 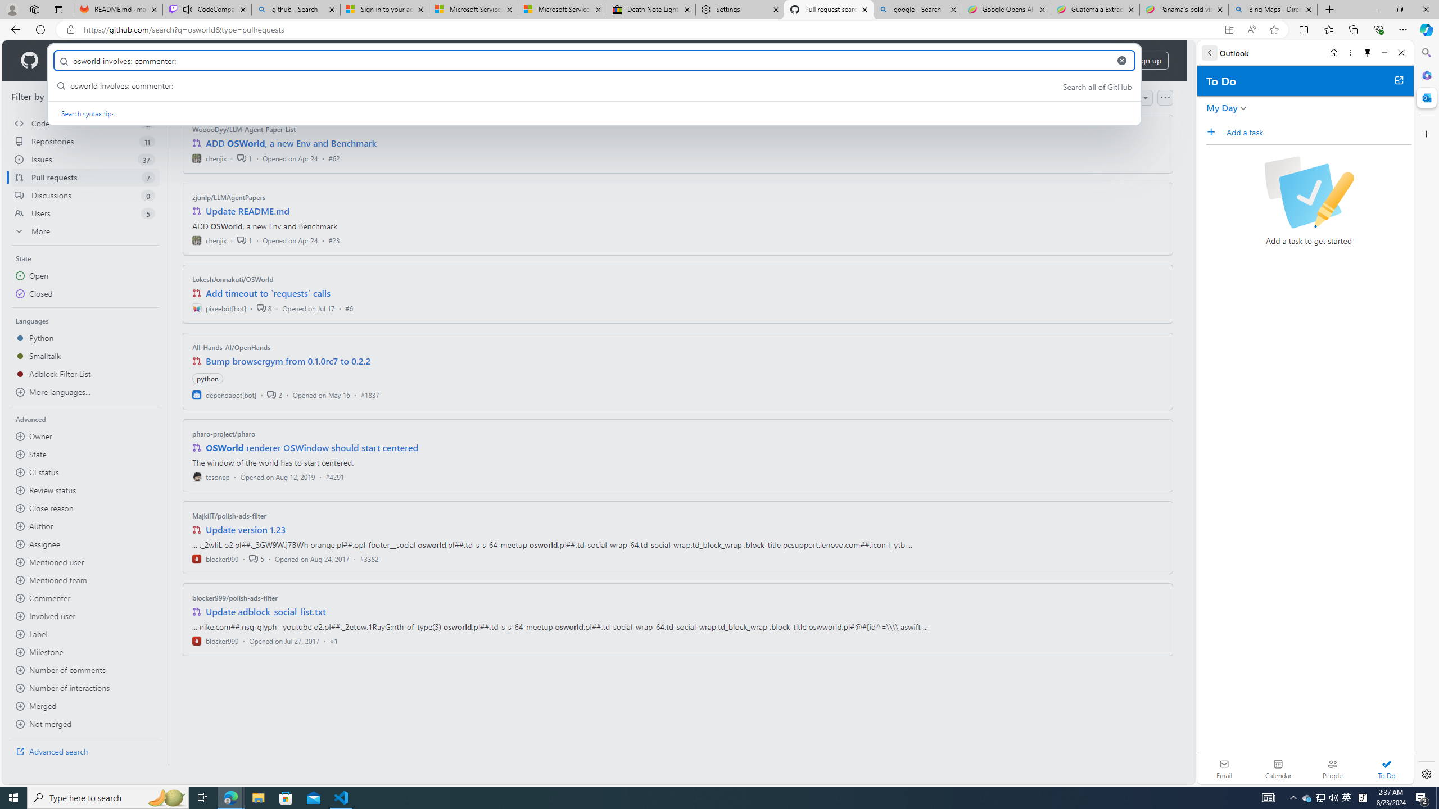 I want to click on More languages..., so click(x=85, y=392).